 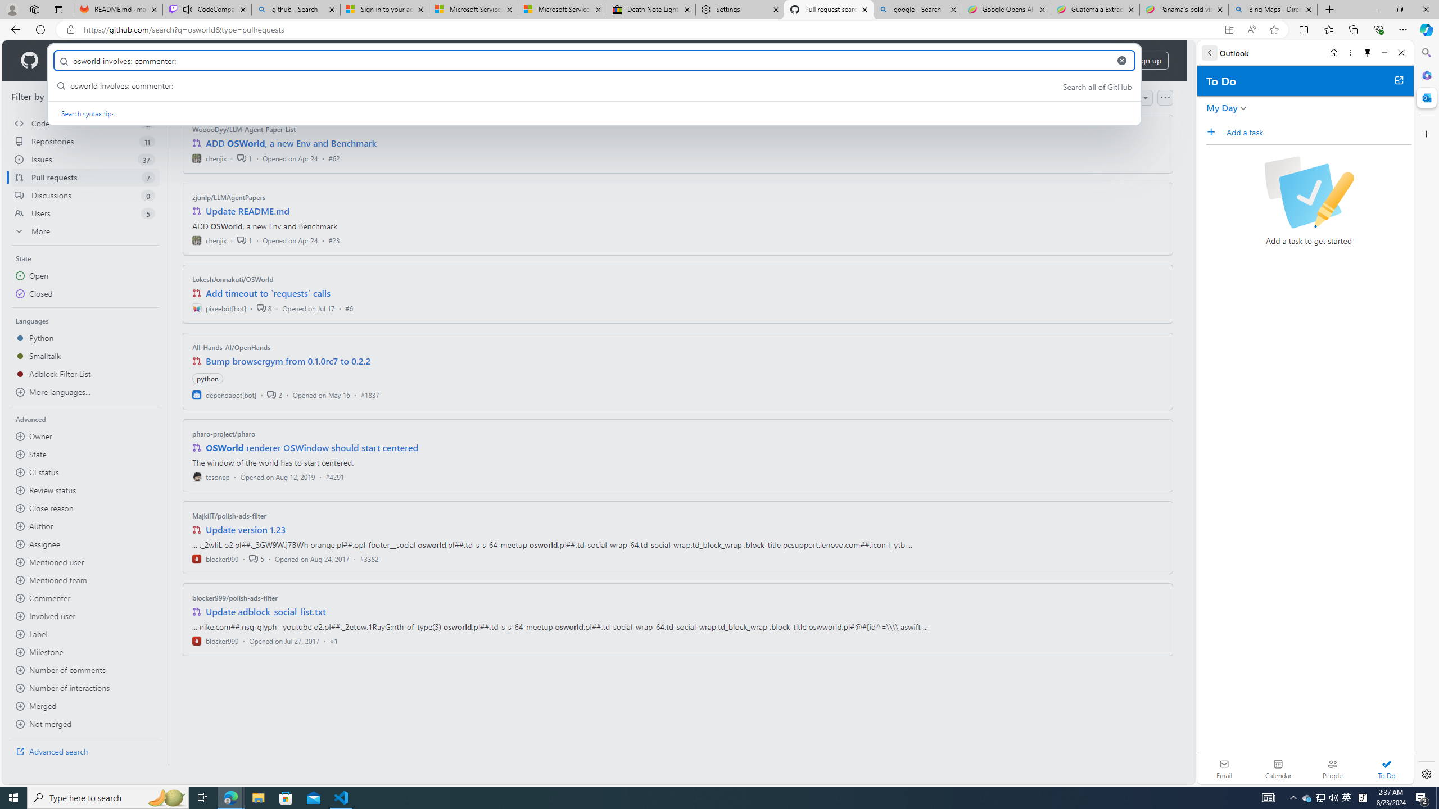 I want to click on More languages..., so click(x=85, y=392).